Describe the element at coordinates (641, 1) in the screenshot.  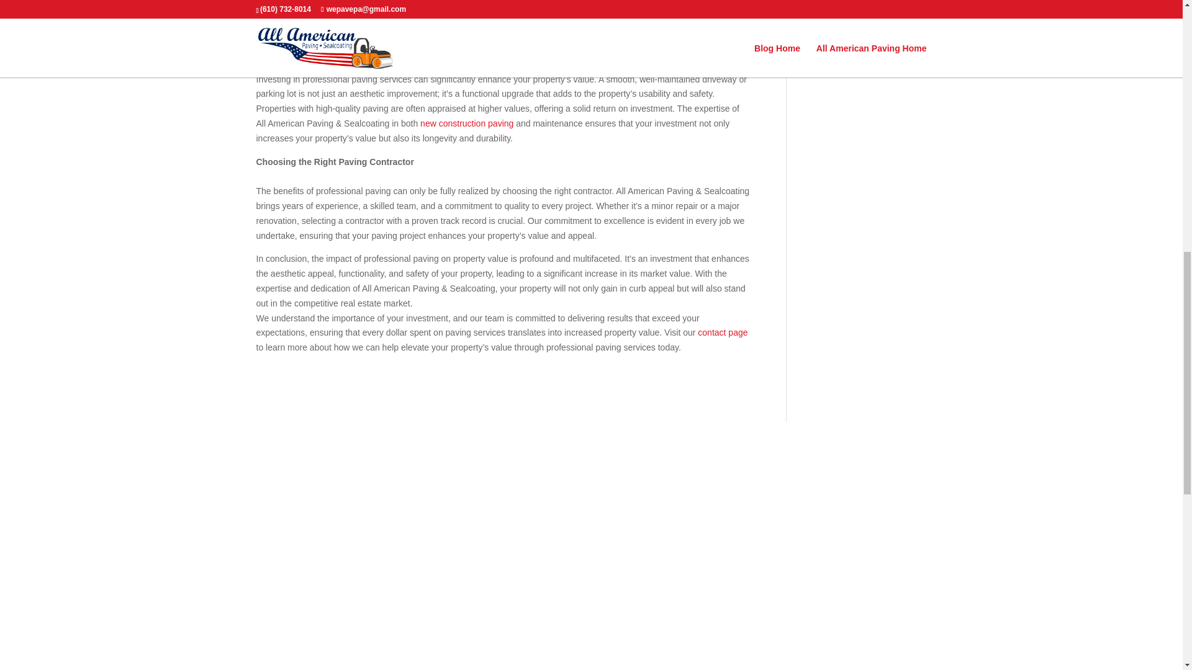
I see `residential asphalt driveways` at that location.